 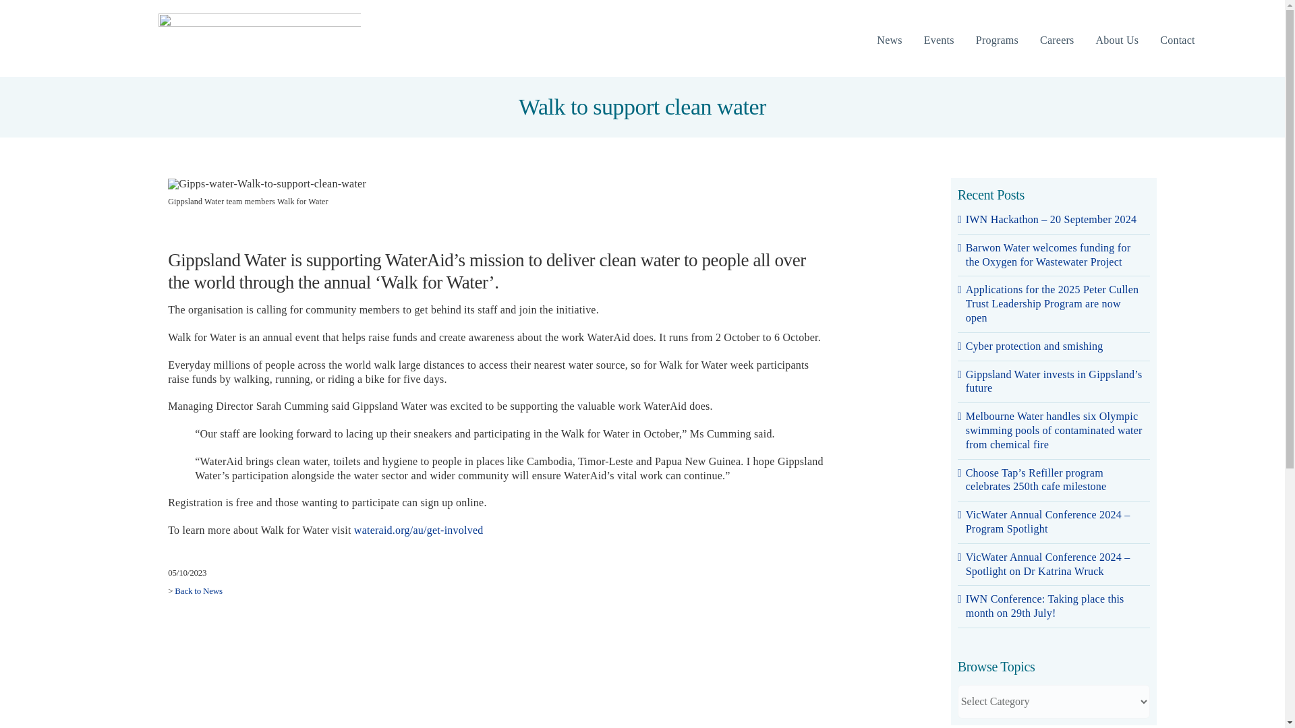 What do you see at coordinates (1045, 606) in the screenshot?
I see `IWN Conference: Taking place this month on 29th July!` at bounding box center [1045, 606].